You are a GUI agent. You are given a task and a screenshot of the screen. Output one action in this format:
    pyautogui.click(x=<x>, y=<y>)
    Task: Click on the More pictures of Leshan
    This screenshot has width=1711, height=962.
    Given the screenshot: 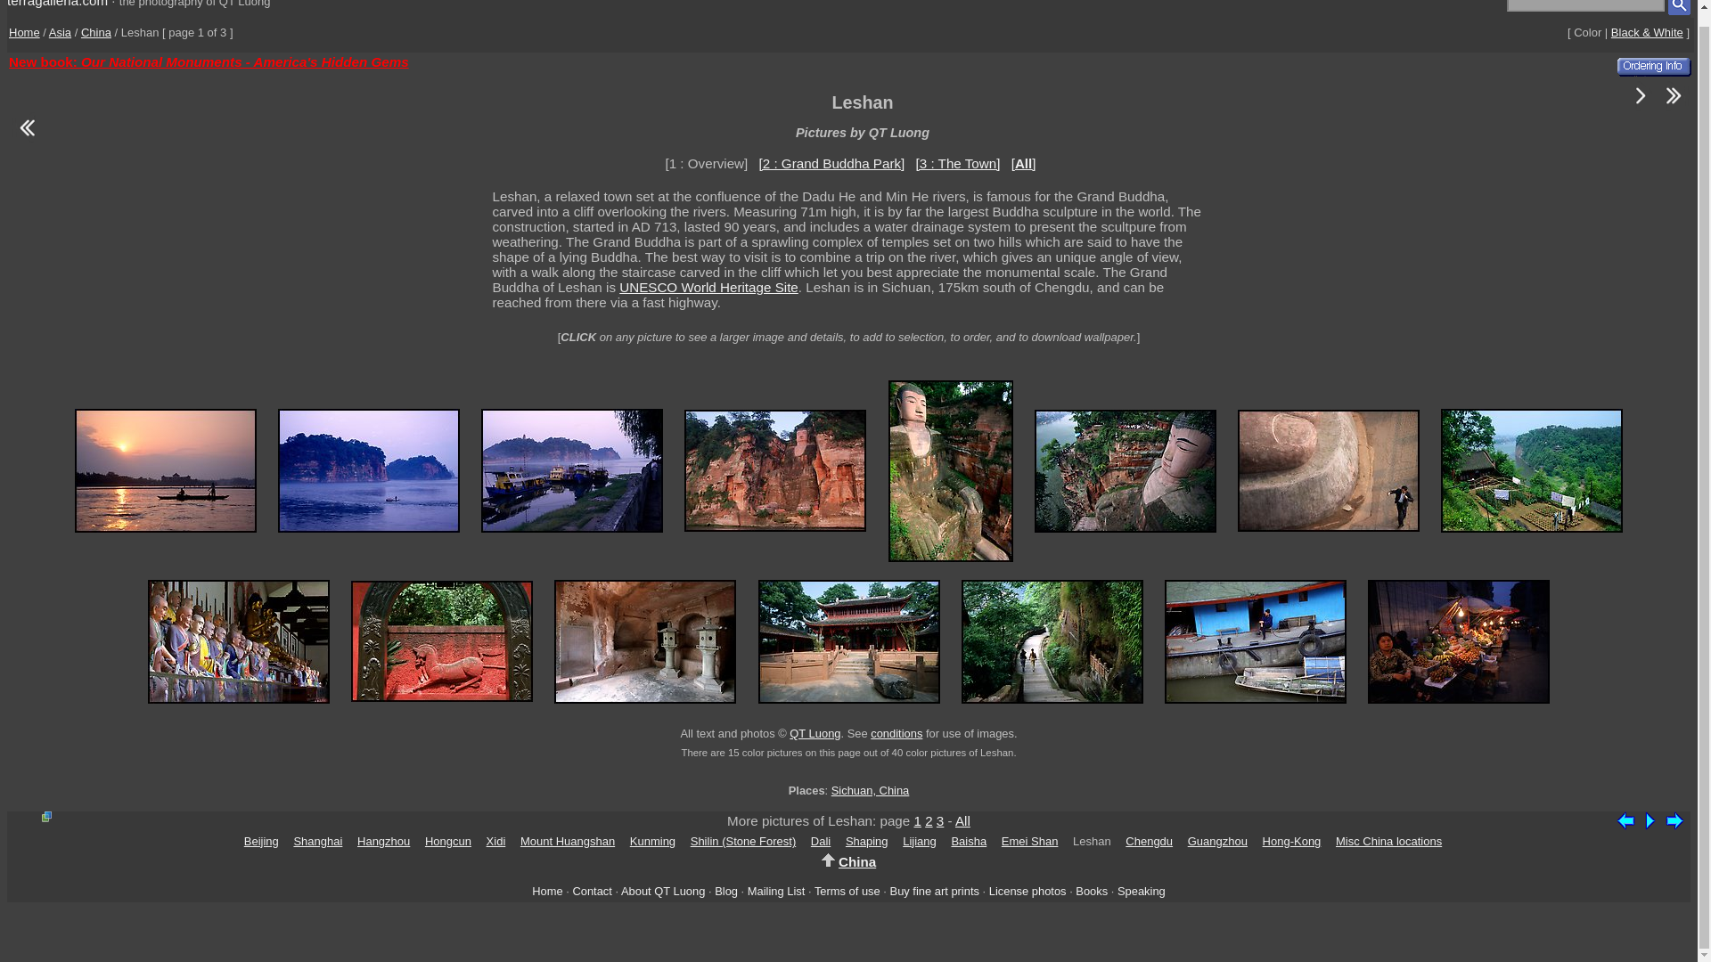 What is the action you would take?
    pyautogui.click(x=1640, y=107)
    